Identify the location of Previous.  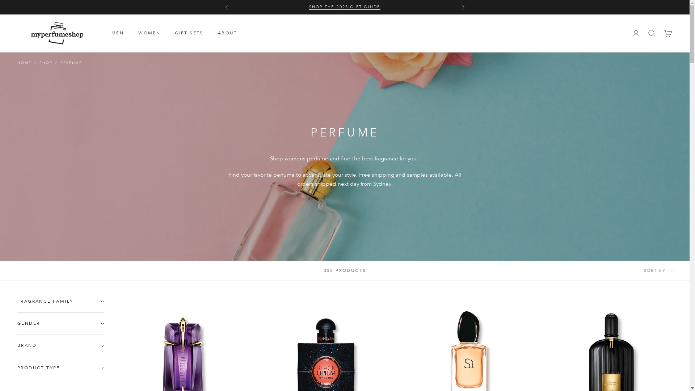
(227, 7).